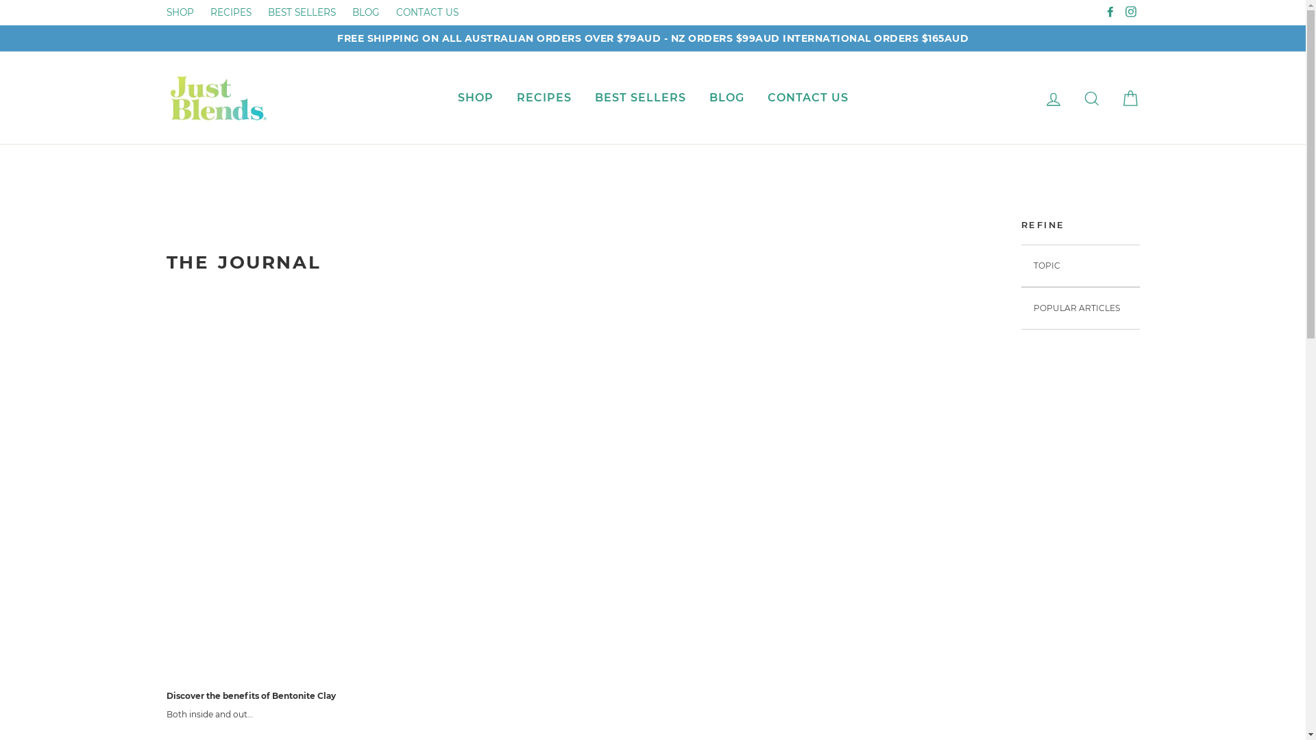 The width and height of the screenshot is (1316, 740). Describe the element at coordinates (180, 12) in the screenshot. I see `SHOP` at that location.